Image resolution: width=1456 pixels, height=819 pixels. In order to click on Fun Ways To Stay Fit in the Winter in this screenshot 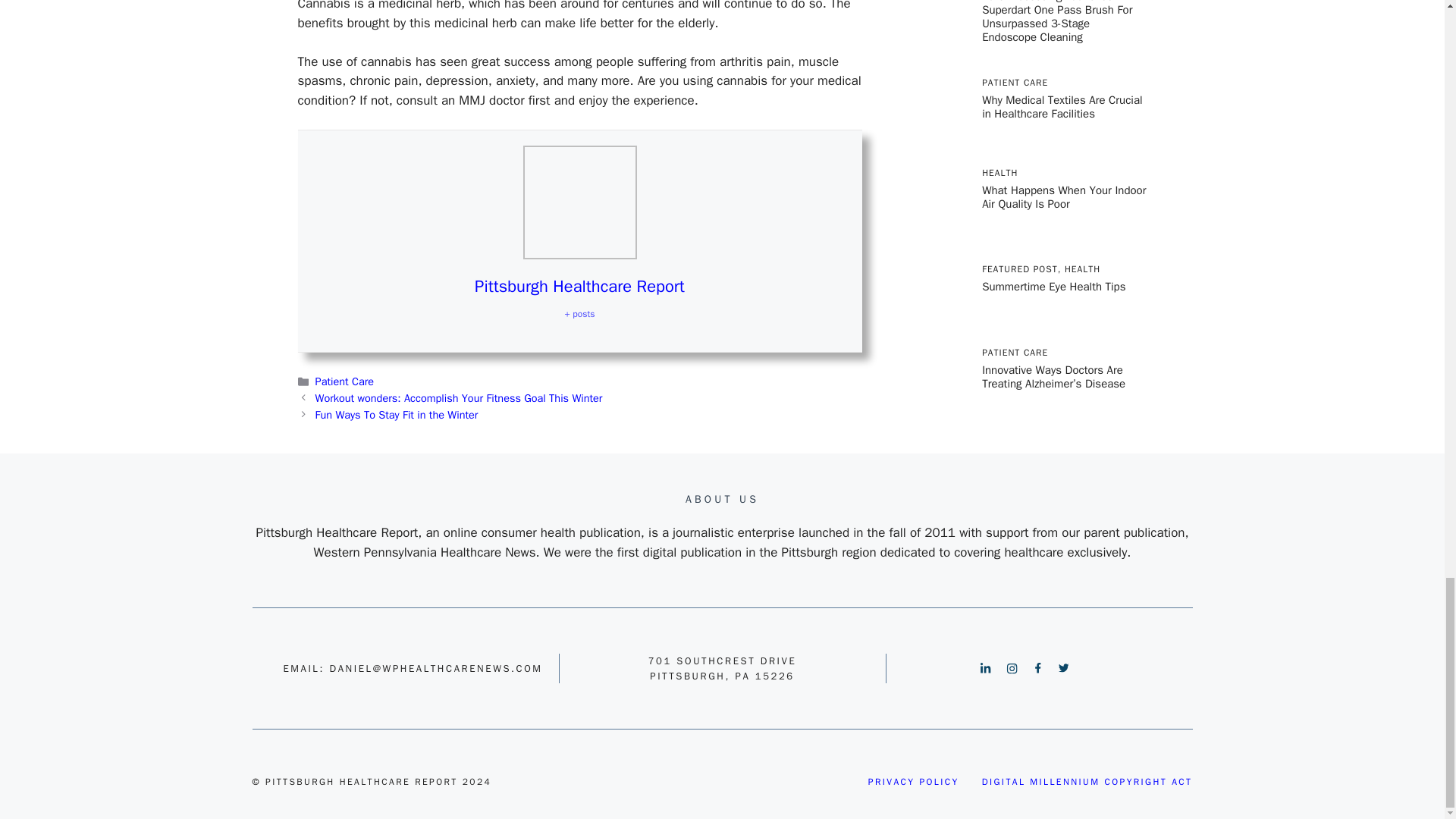, I will do `click(397, 414)`.